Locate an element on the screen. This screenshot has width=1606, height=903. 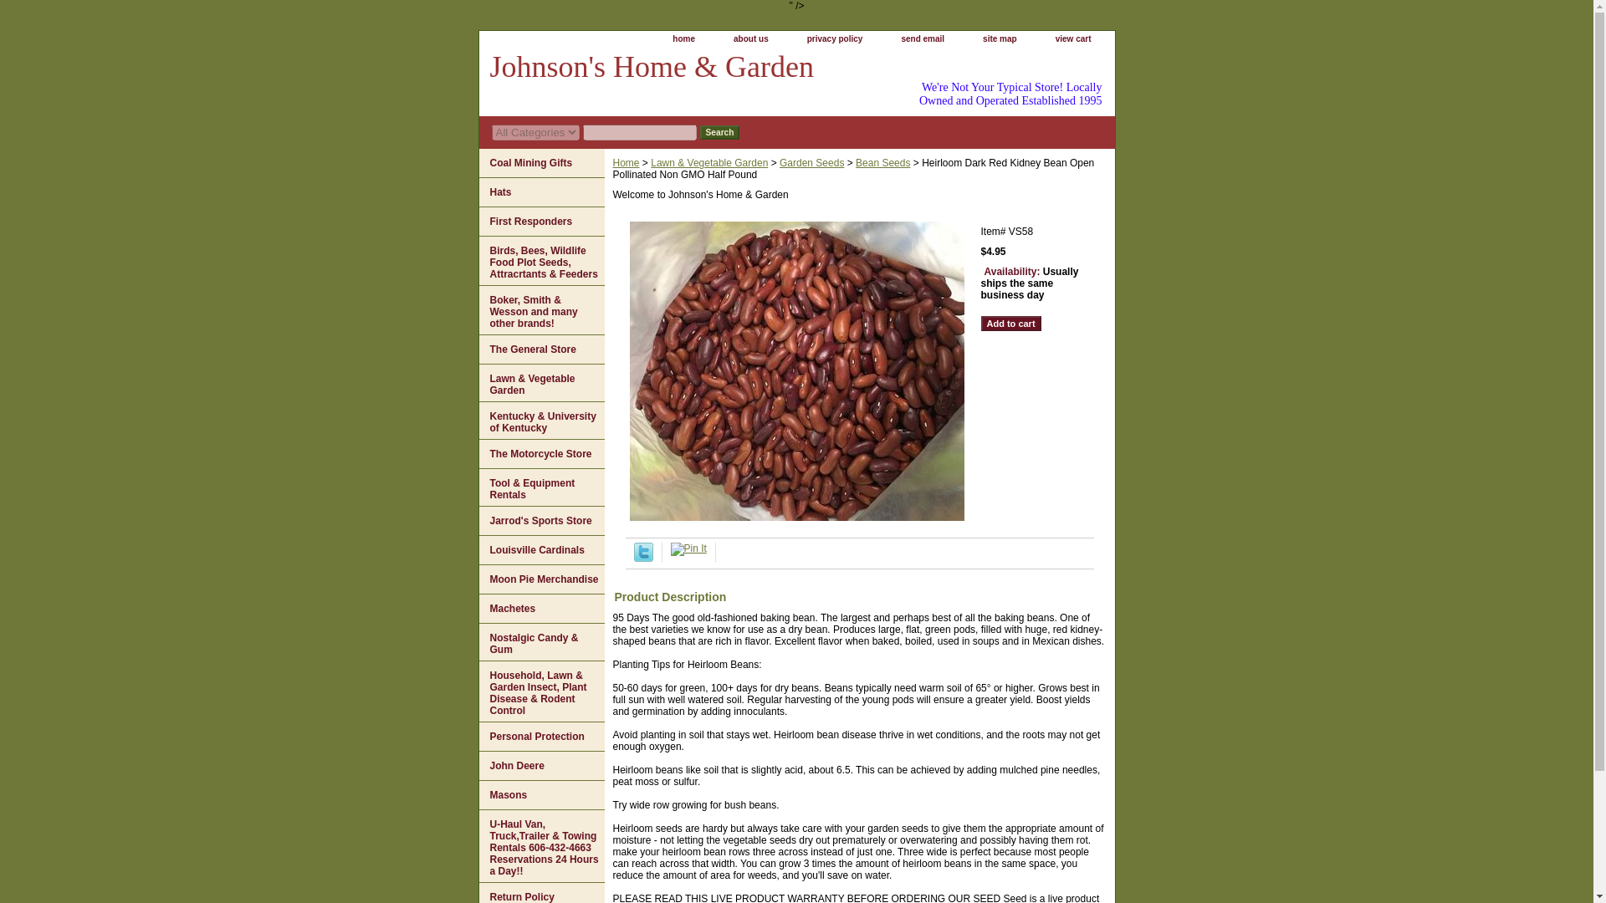
Machetes is located at coordinates (540, 609).